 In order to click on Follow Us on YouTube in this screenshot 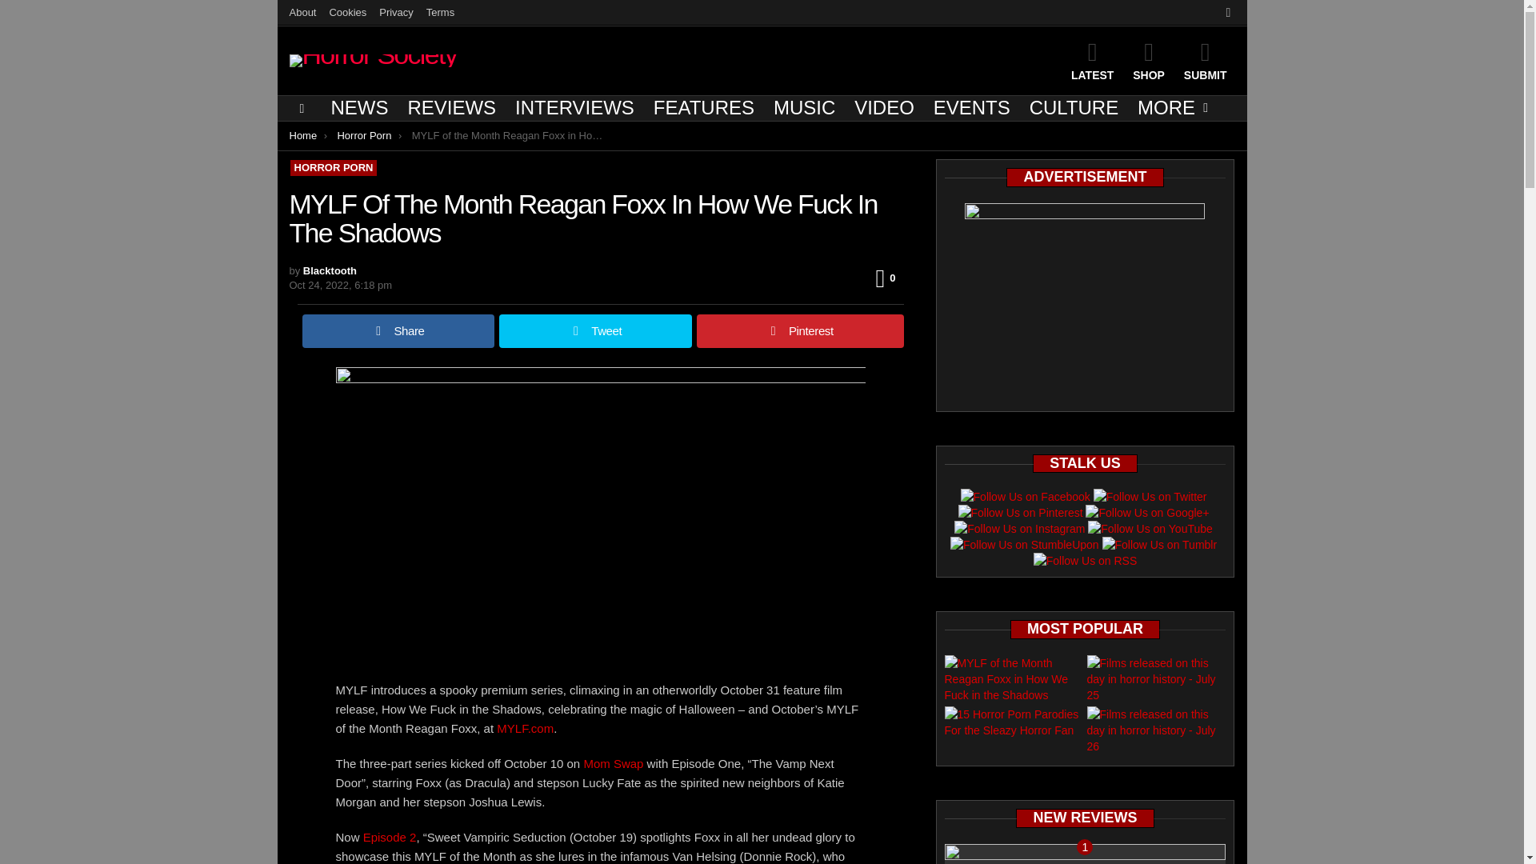, I will do `click(1150, 528)`.